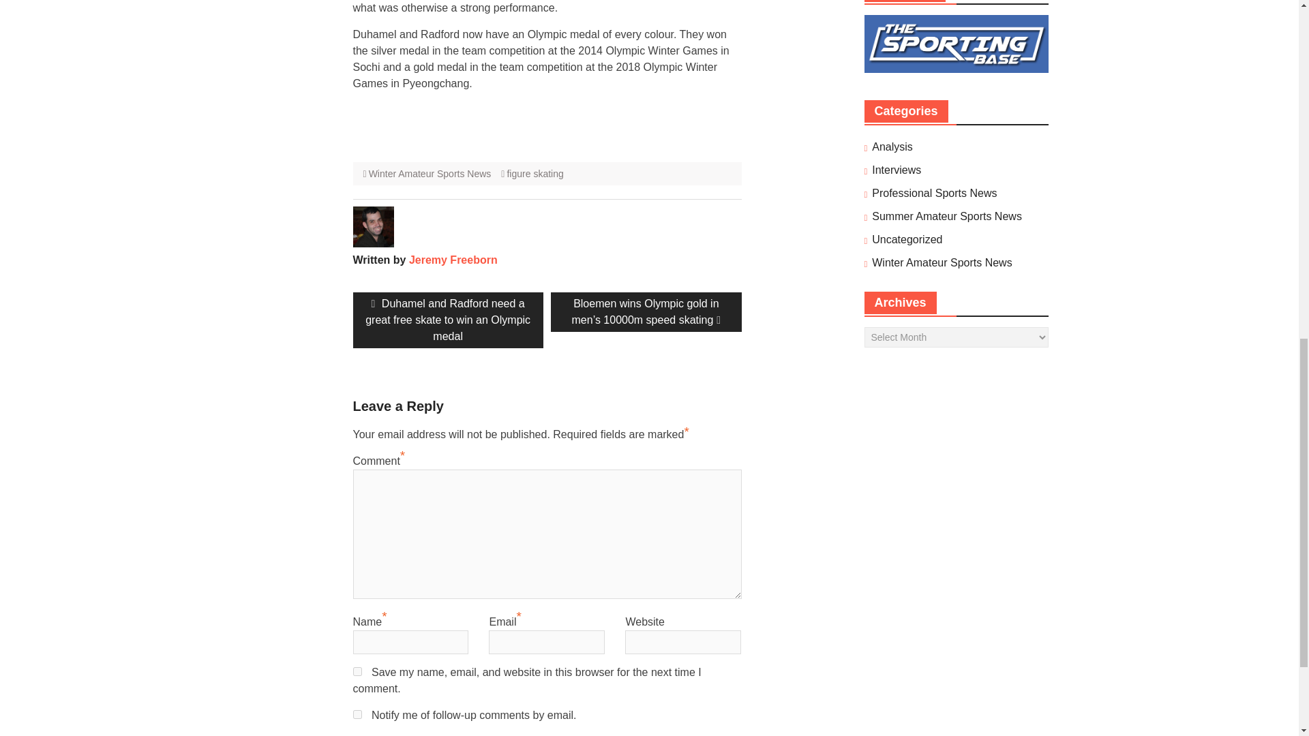 This screenshot has width=1309, height=736. What do you see at coordinates (942, 263) in the screenshot?
I see `Winter Amateur Sports News` at bounding box center [942, 263].